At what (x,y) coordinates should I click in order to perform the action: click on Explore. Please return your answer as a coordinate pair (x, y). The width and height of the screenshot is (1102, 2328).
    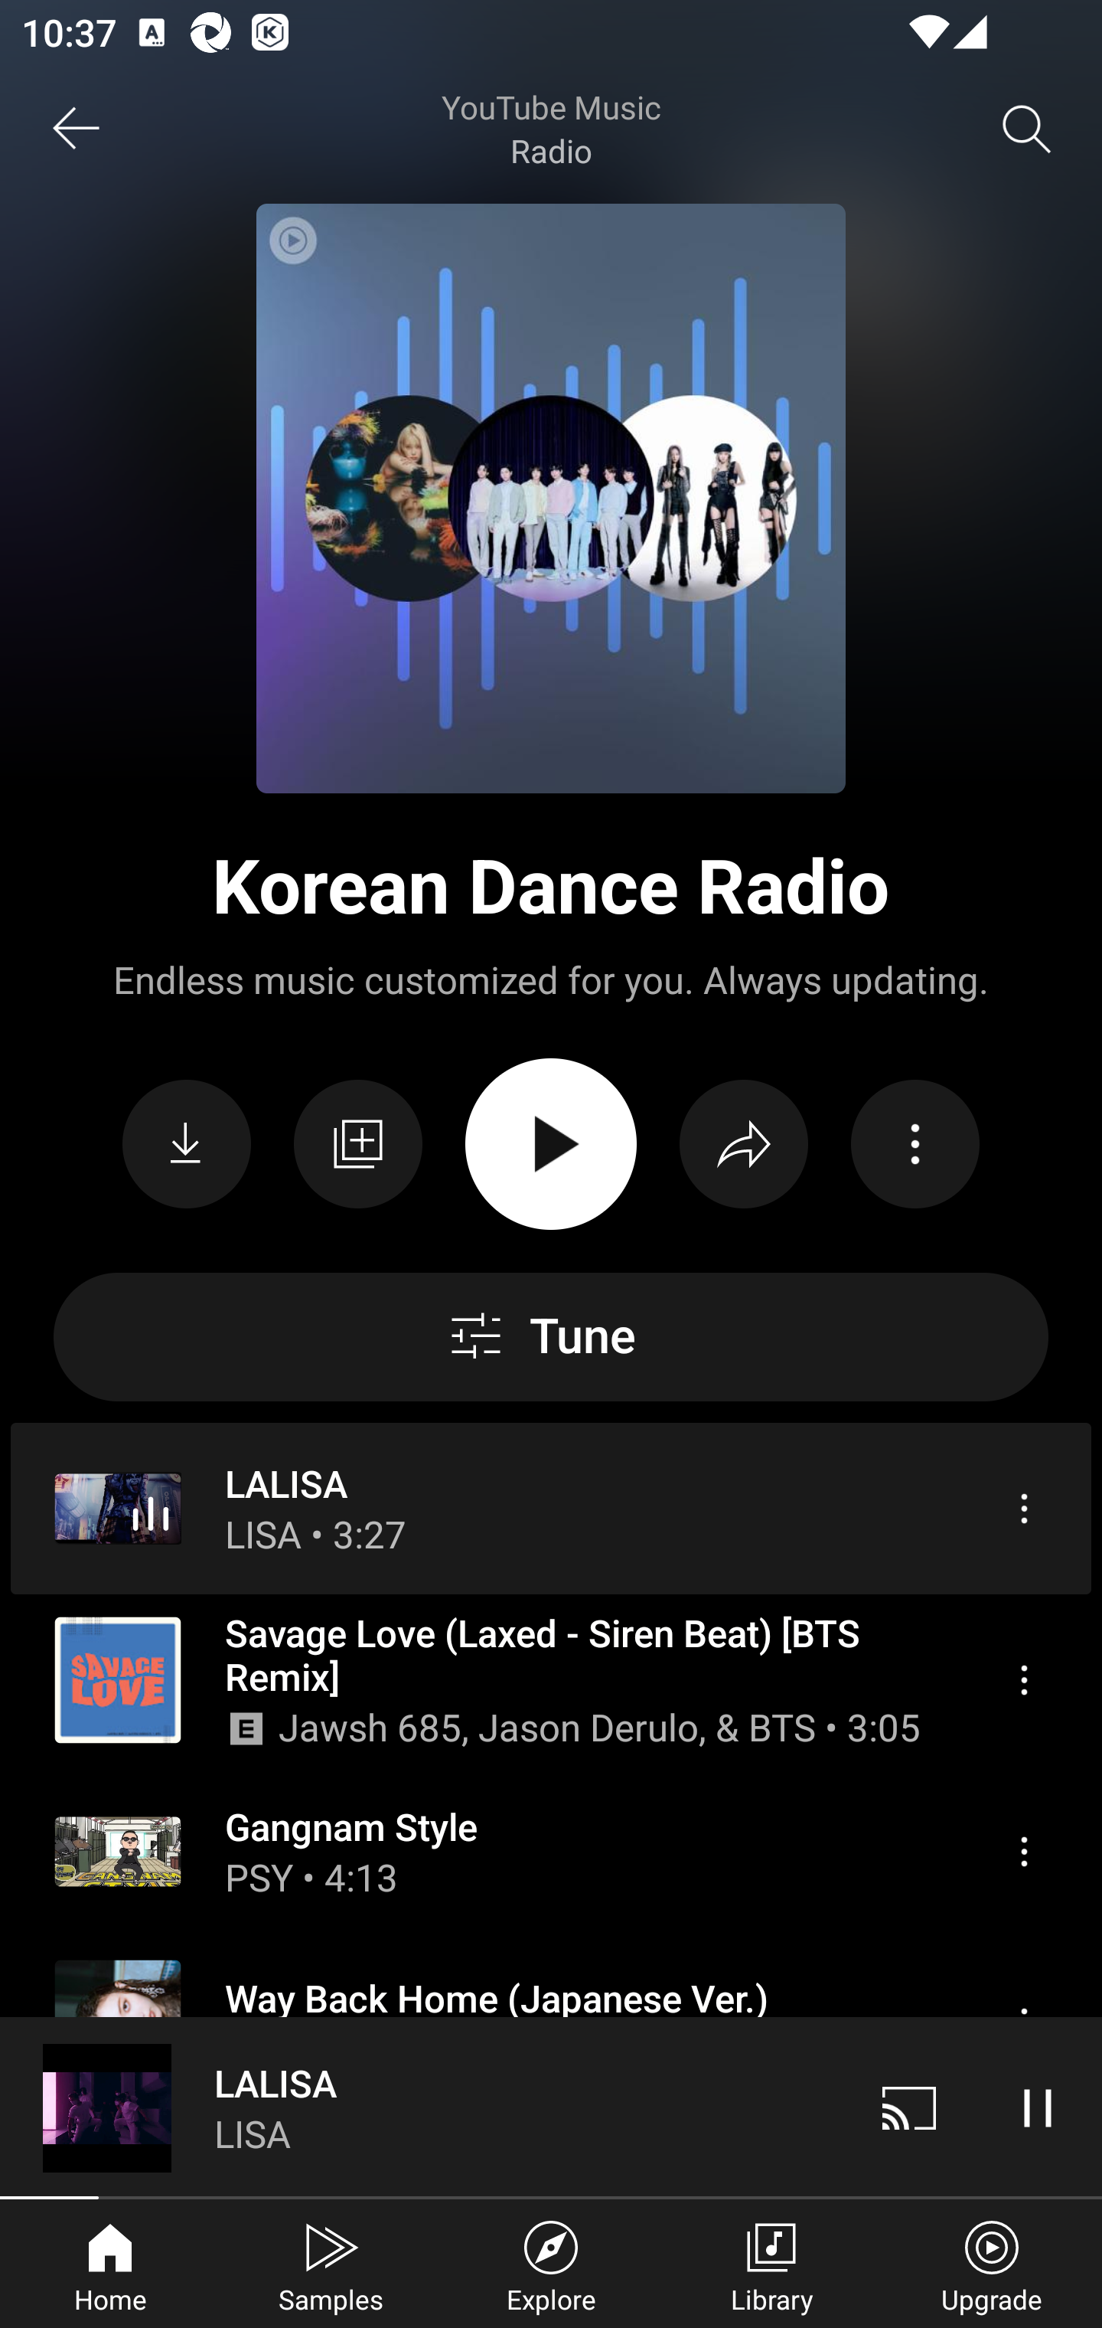
    Looking at the image, I should click on (551, 2264).